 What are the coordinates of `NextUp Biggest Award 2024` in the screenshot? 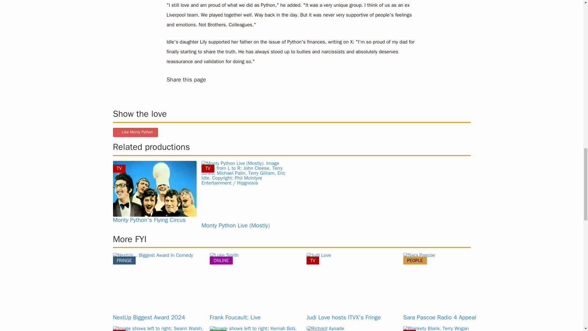 It's located at (149, 317).